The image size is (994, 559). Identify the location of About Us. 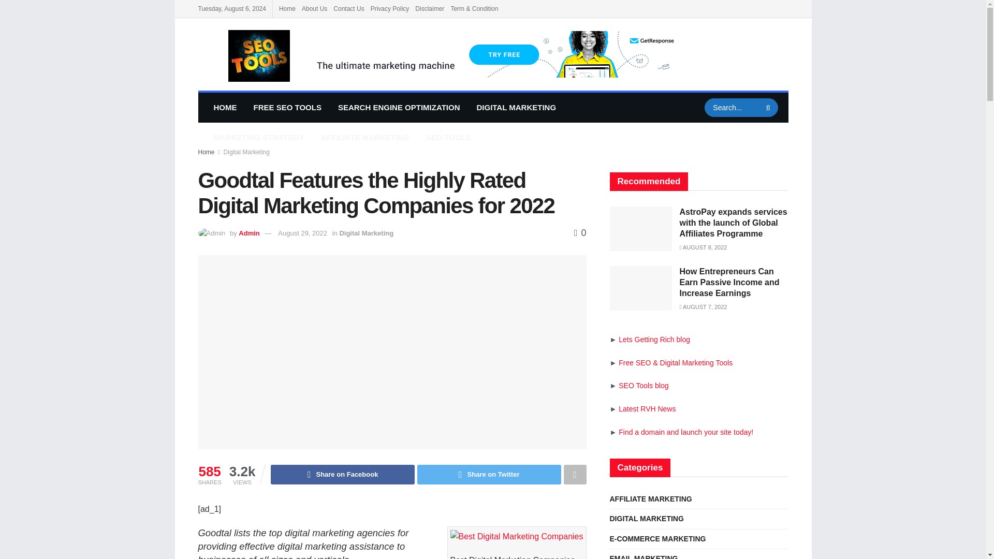
(314, 8).